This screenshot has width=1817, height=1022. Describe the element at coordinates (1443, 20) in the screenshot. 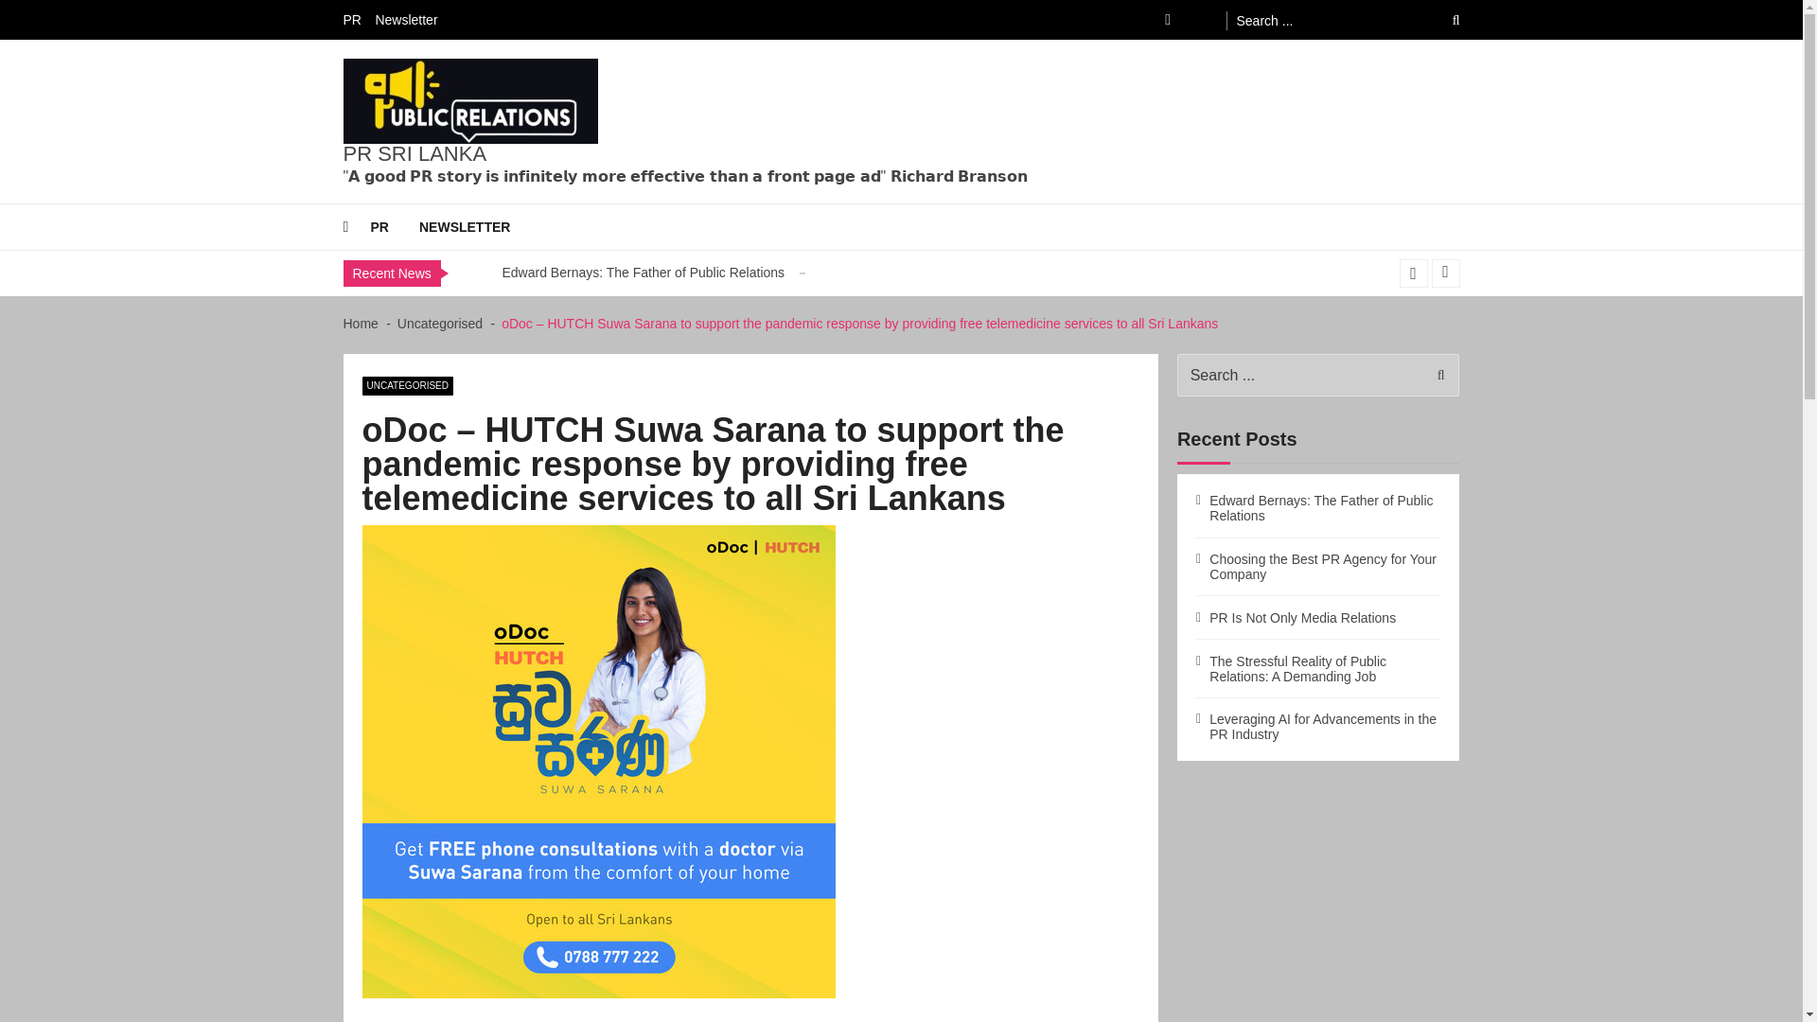

I see `Search` at that location.